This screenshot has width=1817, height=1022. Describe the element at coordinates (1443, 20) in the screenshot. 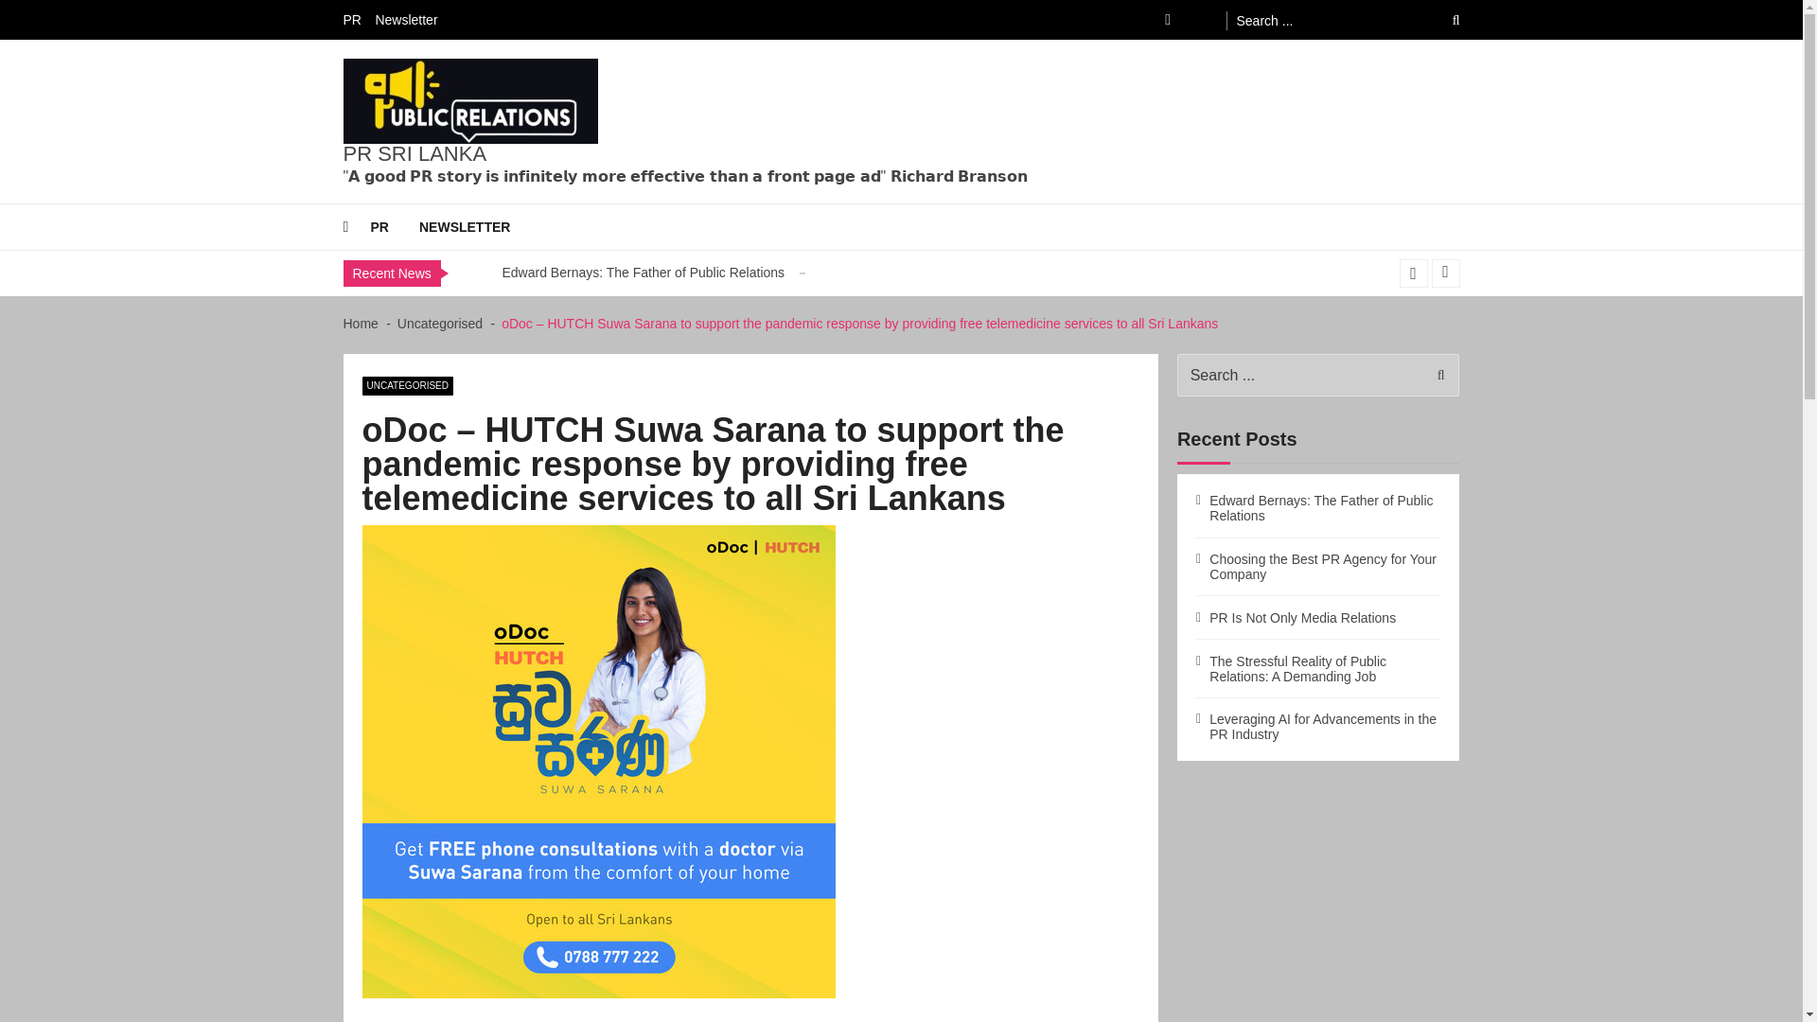

I see `Search` at that location.